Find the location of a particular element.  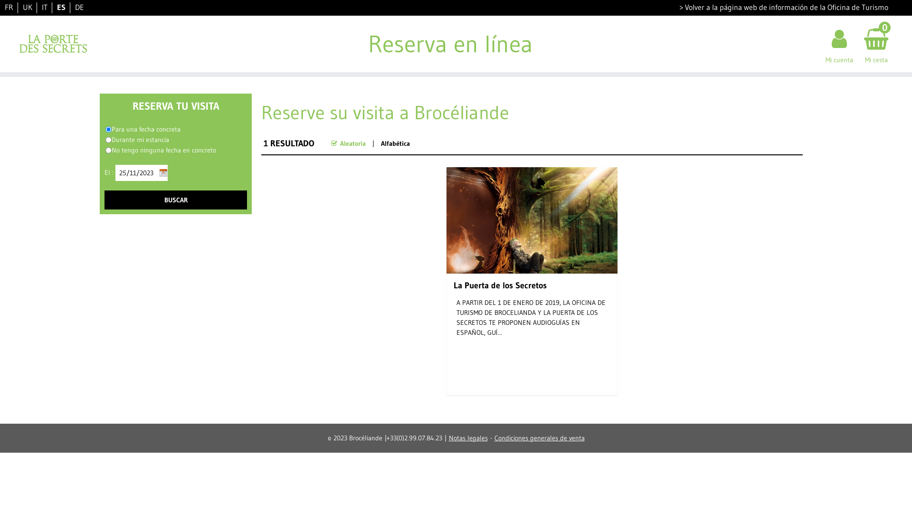

Condiciones generales de venta is located at coordinates (539, 437).